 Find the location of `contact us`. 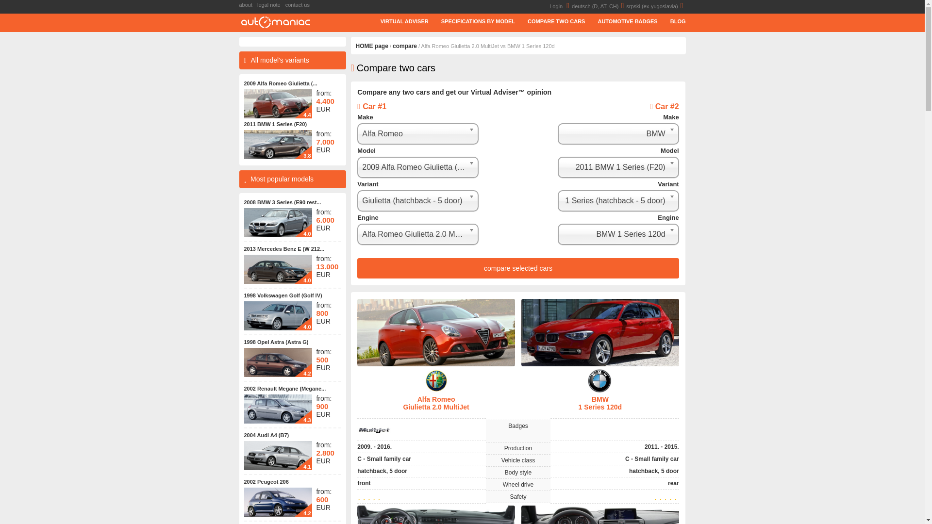

contact us is located at coordinates (300, 5).